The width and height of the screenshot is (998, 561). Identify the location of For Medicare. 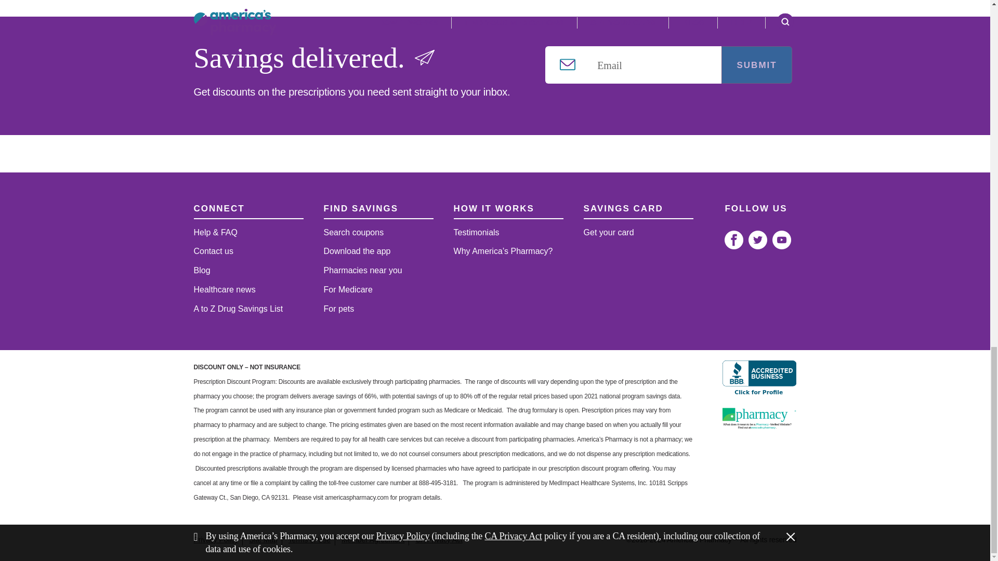
(378, 290).